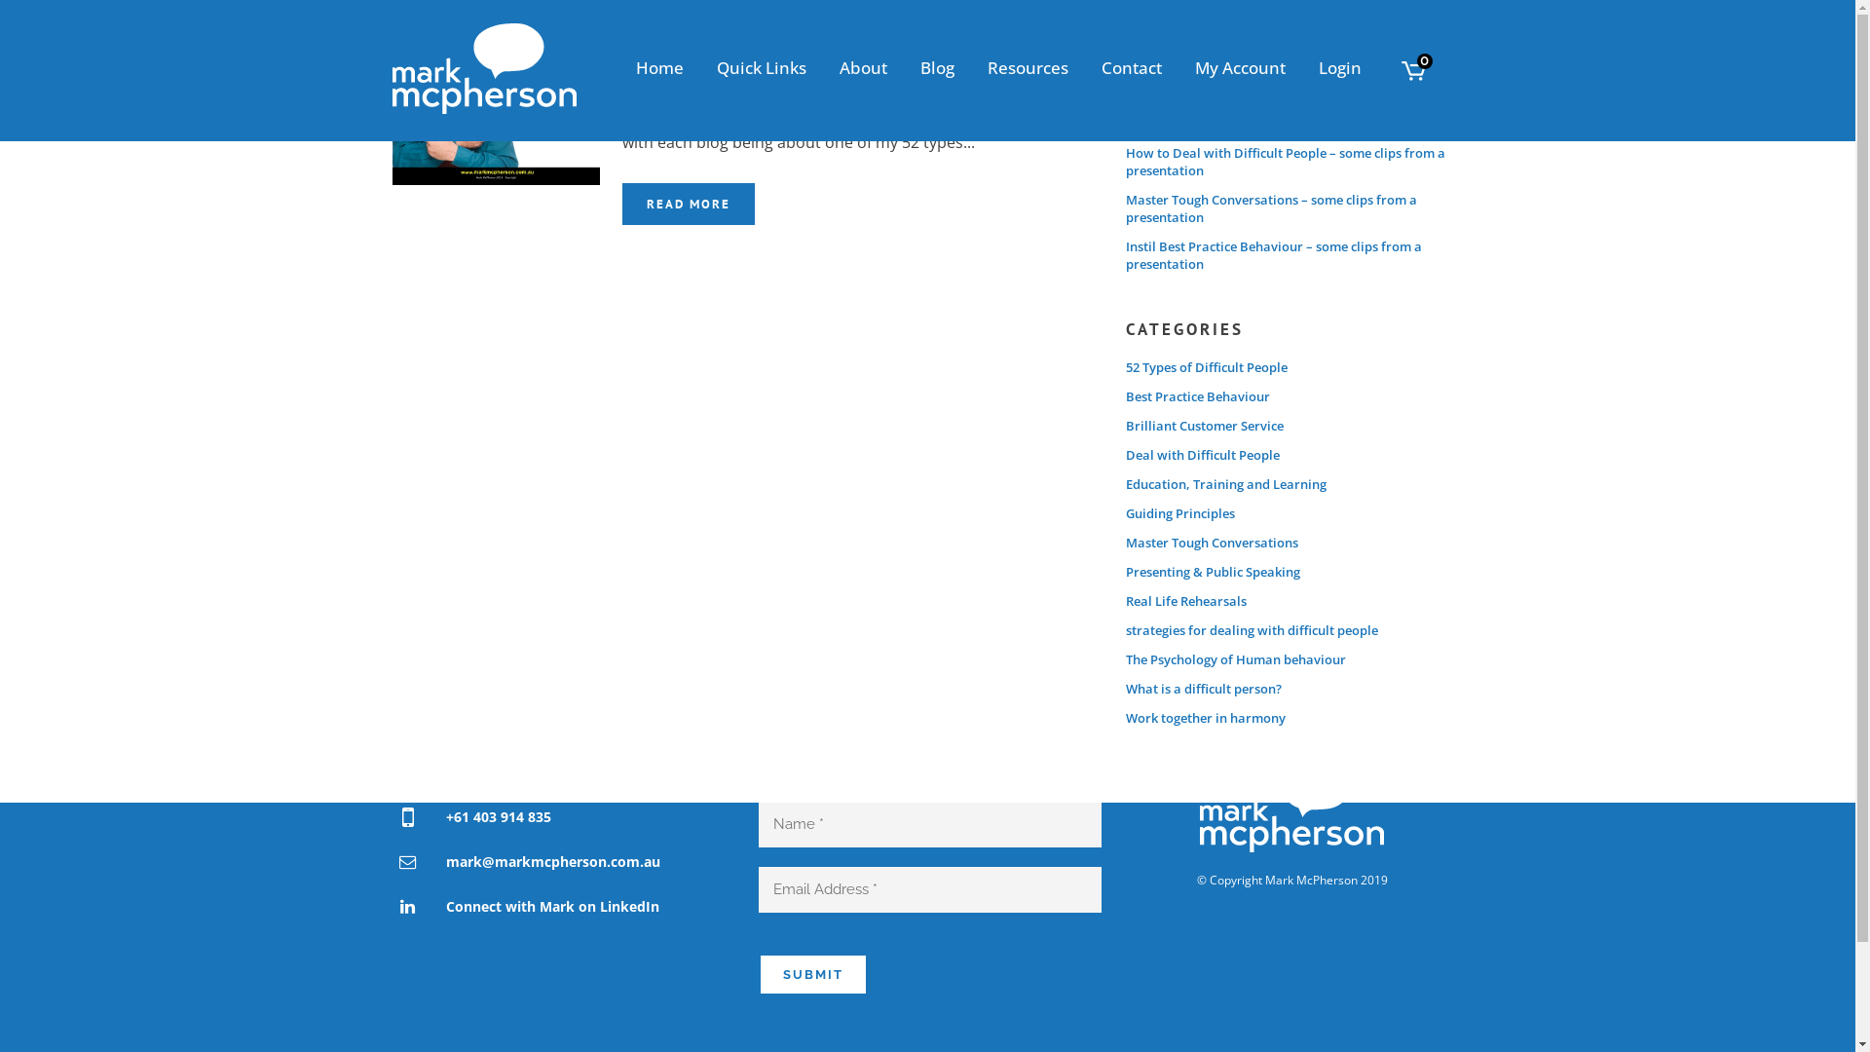 This screenshot has width=1870, height=1052. I want to click on 0, so click(1412, 72).